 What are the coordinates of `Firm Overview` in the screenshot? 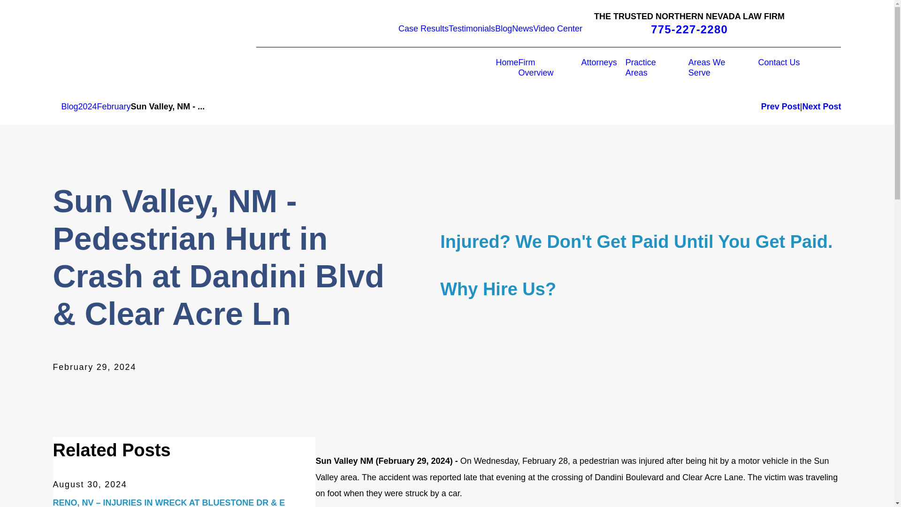 It's located at (543, 68).